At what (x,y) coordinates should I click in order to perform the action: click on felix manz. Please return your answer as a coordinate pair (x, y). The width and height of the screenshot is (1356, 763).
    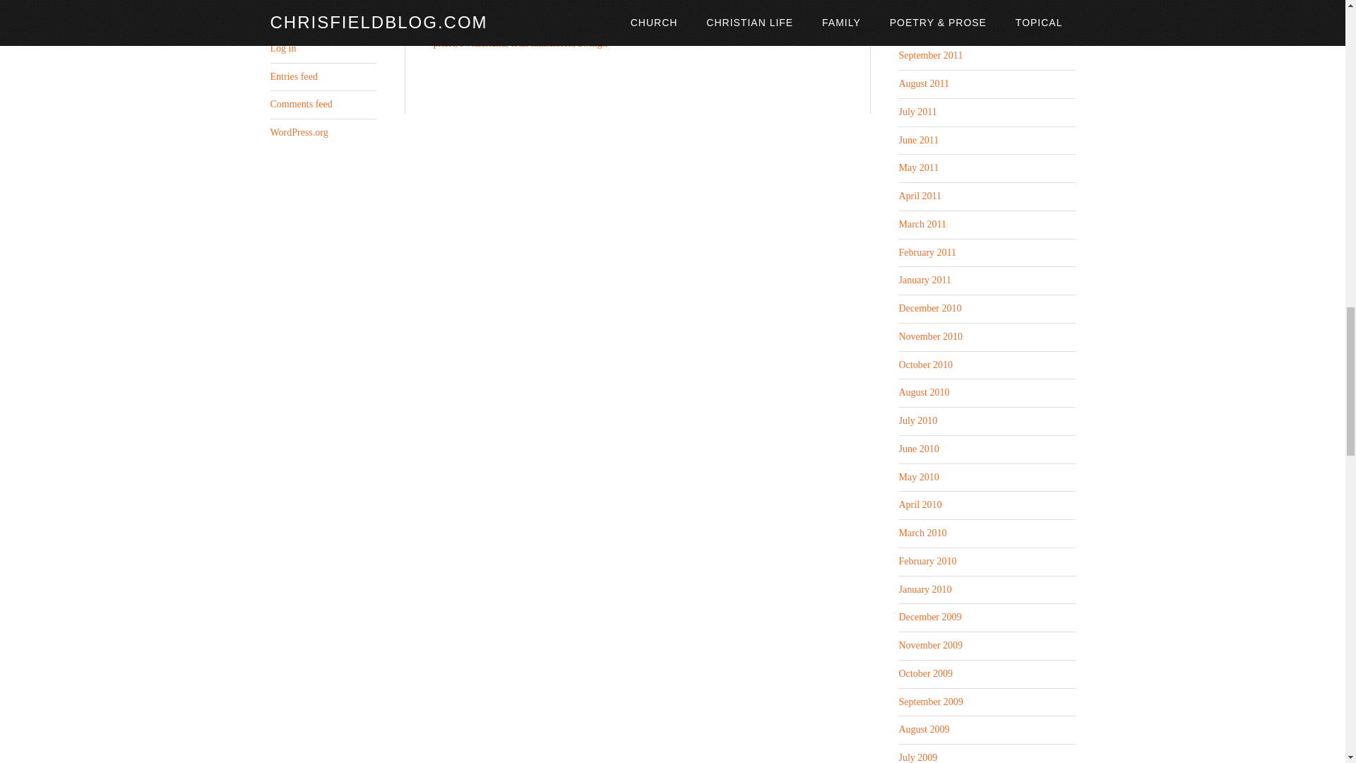
    Looking at the image, I should click on (648, 10).